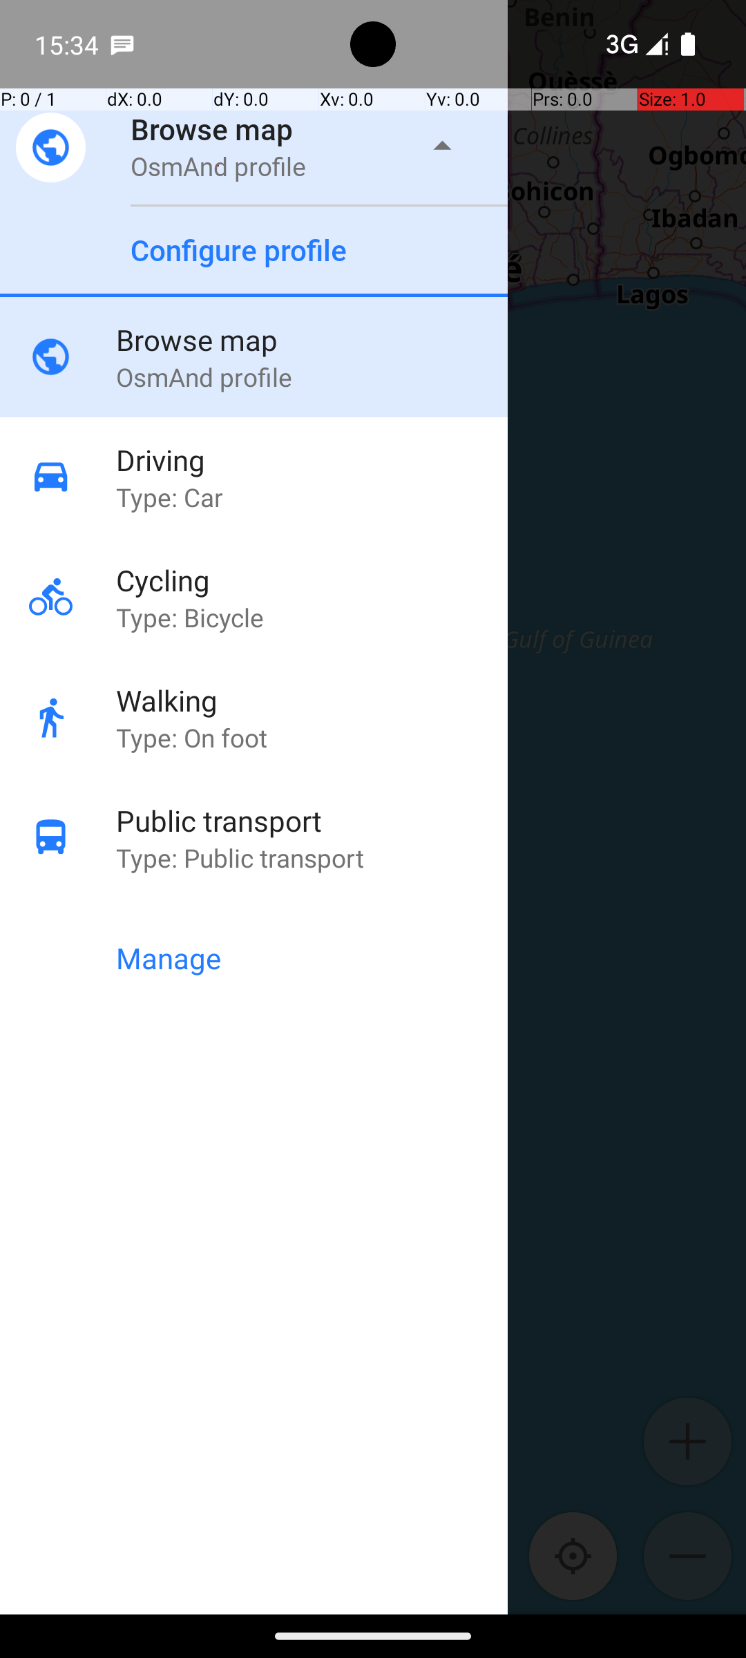 This screenshot has width=746, height=1658. Describe the element at coordinates (312, 460) in the screenshot. I see `Driving` at that location.